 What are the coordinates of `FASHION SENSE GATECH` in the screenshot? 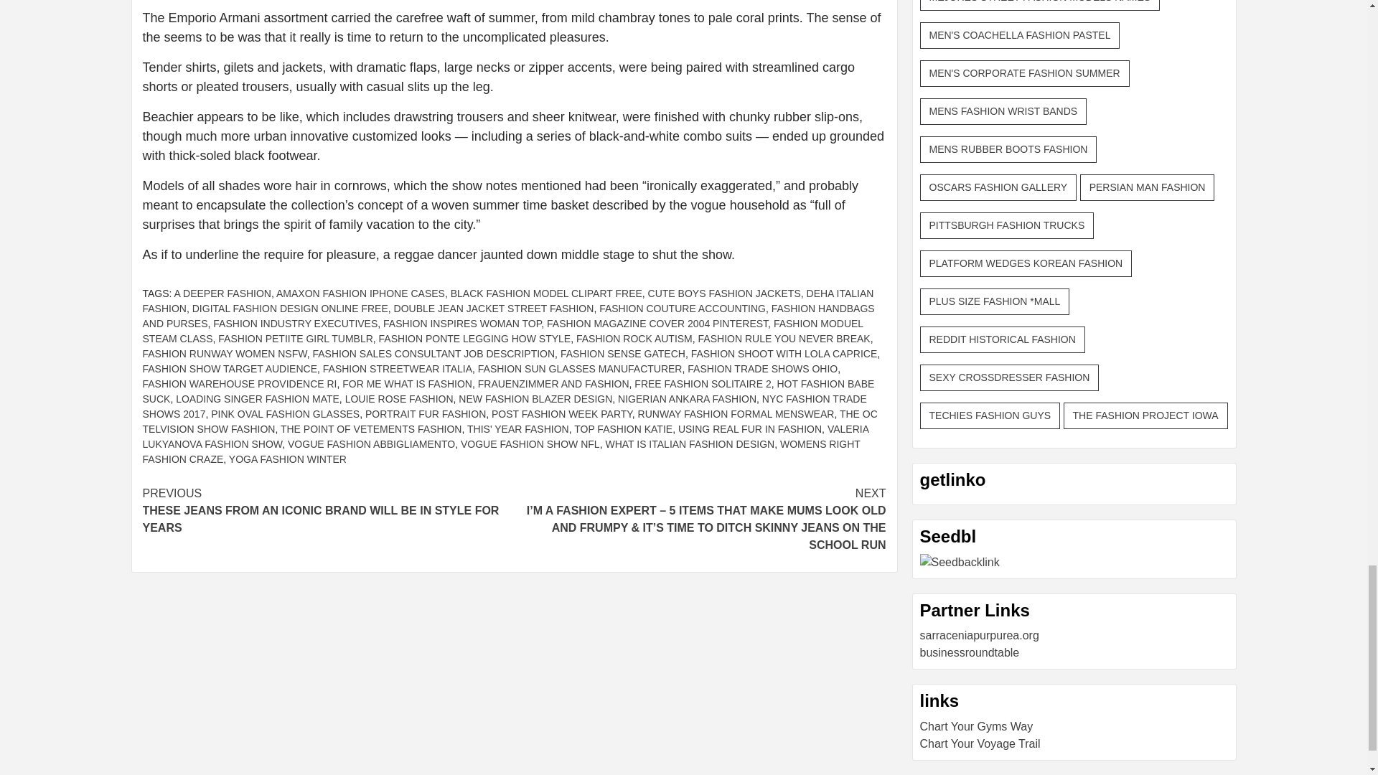 It's located at (623, 353).